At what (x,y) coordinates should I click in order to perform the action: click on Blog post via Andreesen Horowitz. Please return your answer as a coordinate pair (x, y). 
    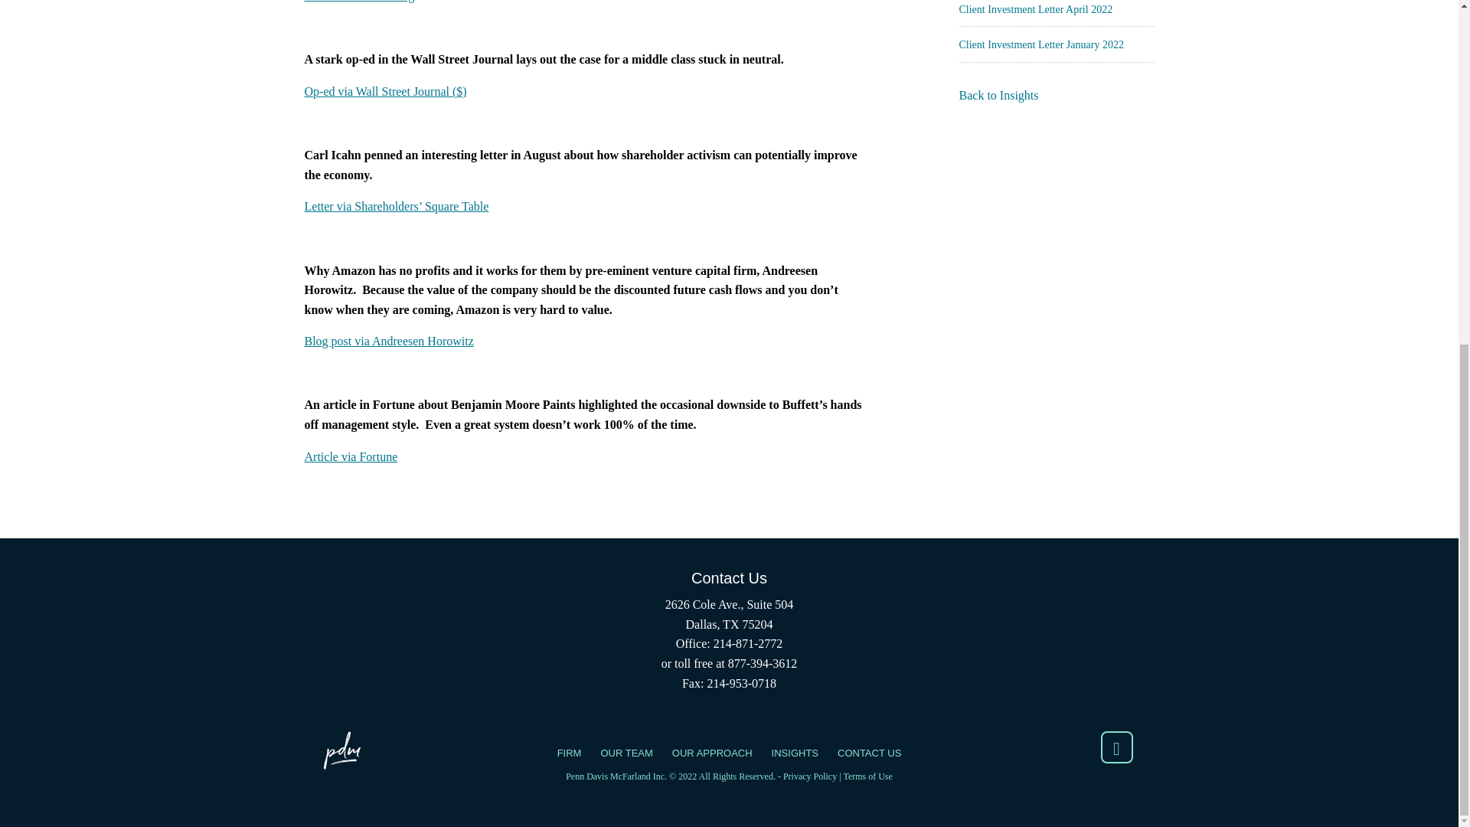
    Looking at the image, I should click on (389, 341).